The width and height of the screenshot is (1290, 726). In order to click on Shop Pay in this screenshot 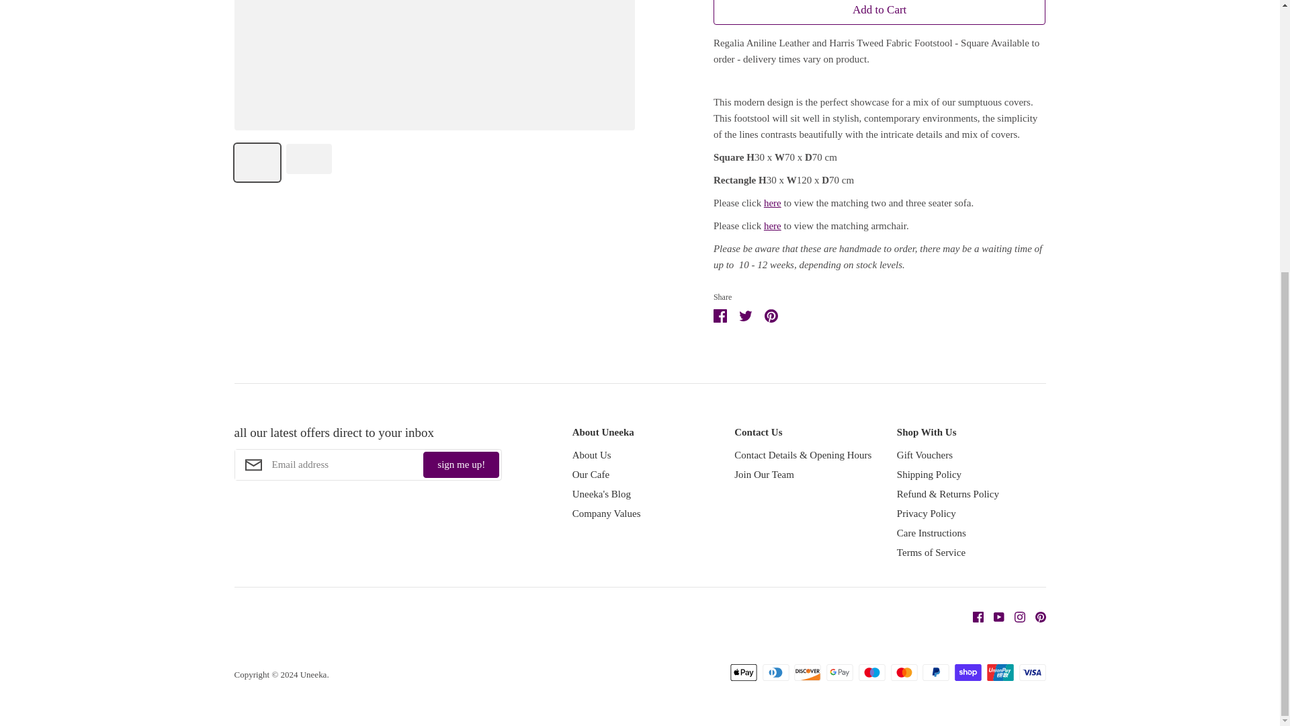, I will do `click(967, 672)`.